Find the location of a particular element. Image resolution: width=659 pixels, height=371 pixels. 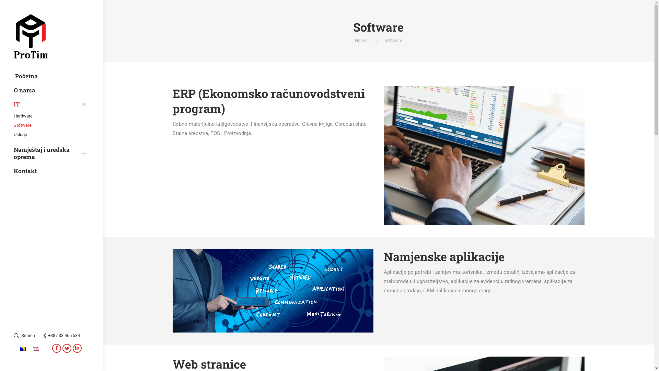

Kontakt is located at coordinates (51, 171).